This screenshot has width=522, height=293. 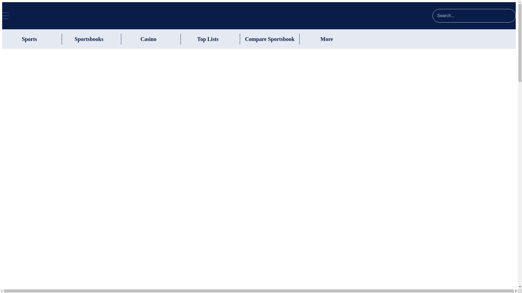 What do you see at coordinates (148, 39) in the screenshot?
I see `Casino` at bounding box center [148, 39].